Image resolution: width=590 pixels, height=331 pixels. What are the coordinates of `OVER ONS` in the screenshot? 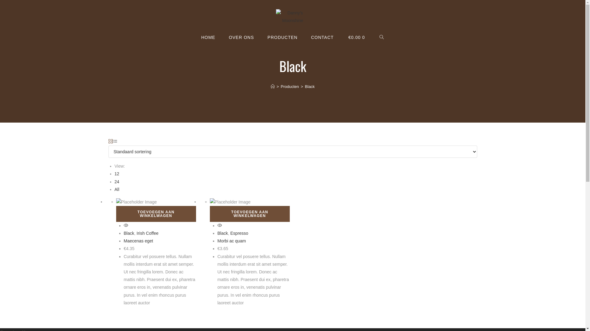 It's located at (242, 37).